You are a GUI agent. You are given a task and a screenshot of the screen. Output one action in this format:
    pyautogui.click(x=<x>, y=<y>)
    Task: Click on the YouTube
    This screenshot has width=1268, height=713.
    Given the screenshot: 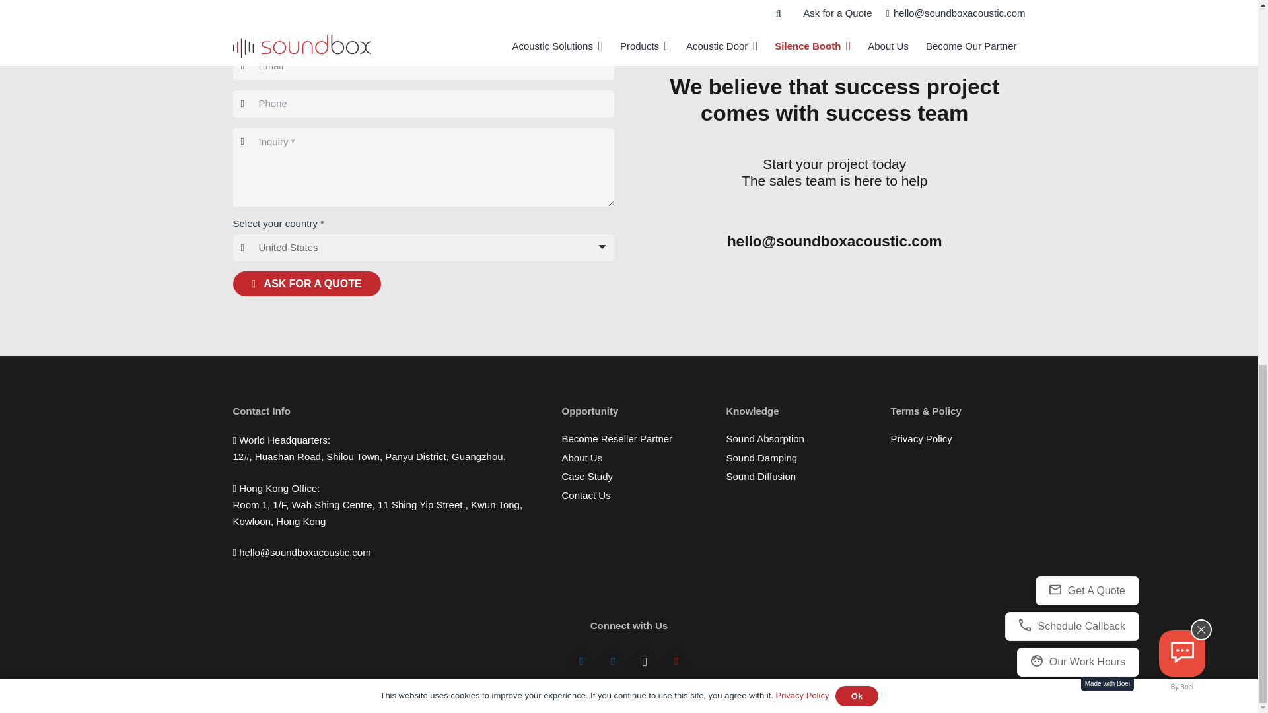 What is the action you would take?
    pyautogui.click(x=676, y=662)
    